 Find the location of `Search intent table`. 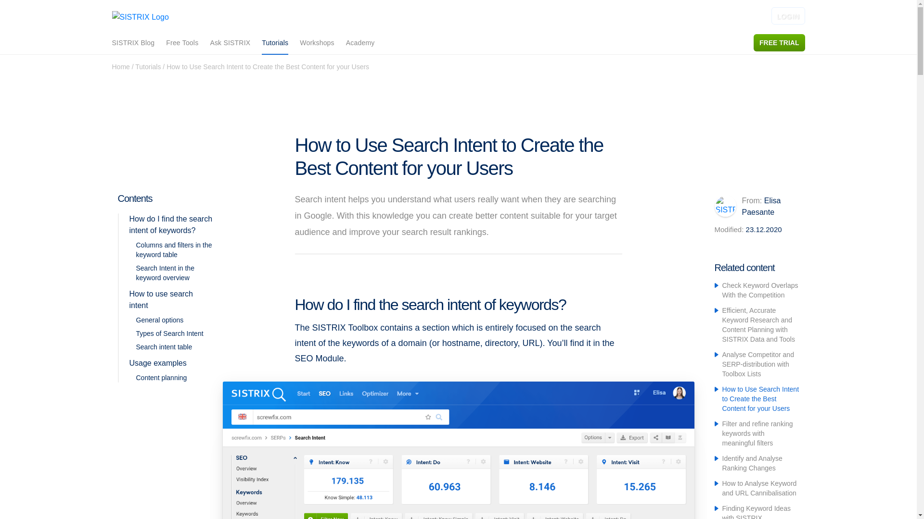

Search intent table is located at coordinates (164, 347).